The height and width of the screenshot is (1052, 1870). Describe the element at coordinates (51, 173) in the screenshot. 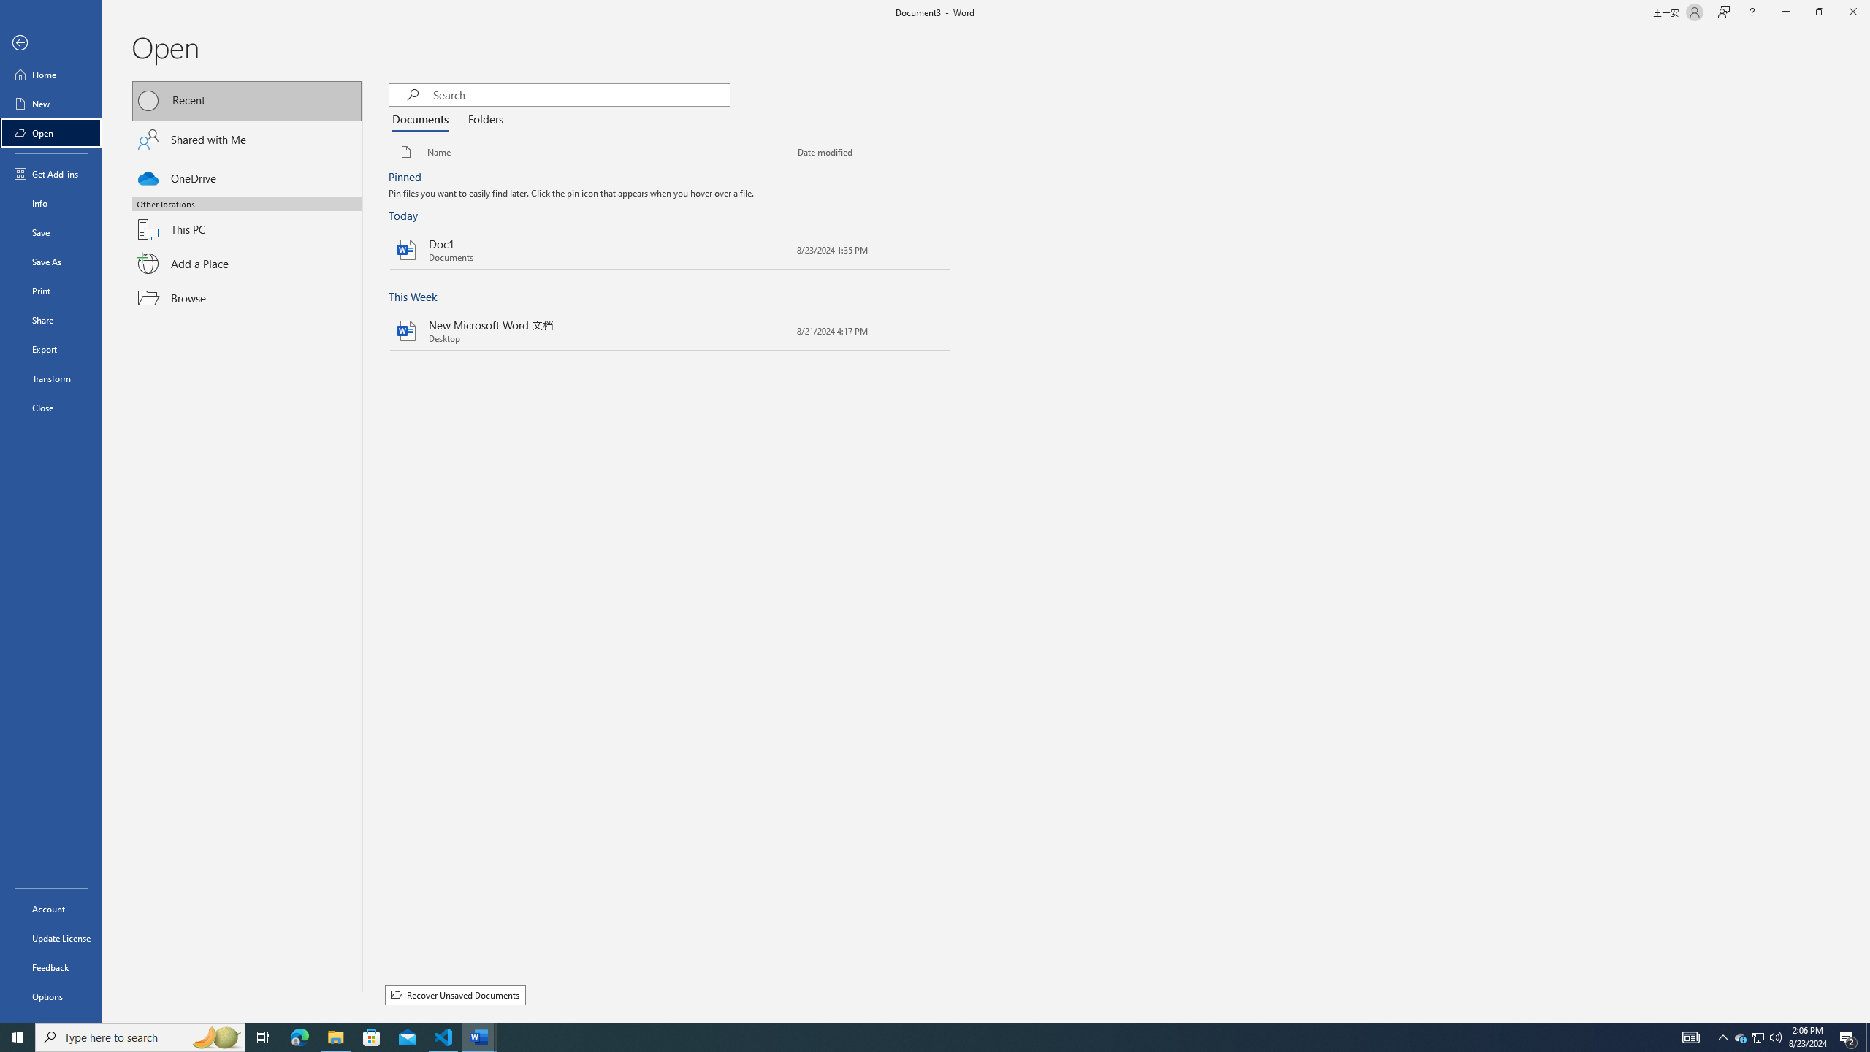

I see `Get Add-ins` at that location.